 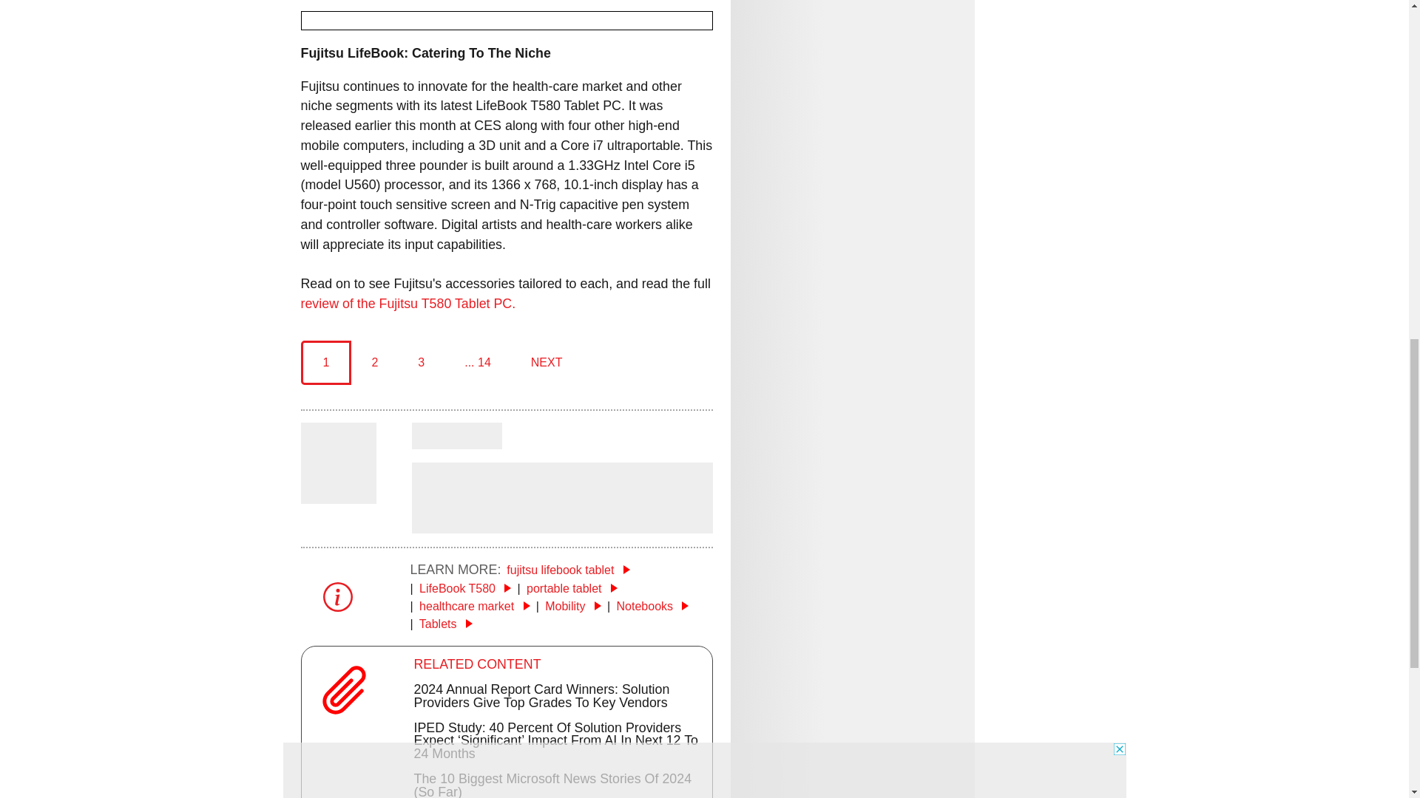 What do you see at coordinates (572, 606) in the screenshot?
I see `Mobility` at bounding box center [572, 606].